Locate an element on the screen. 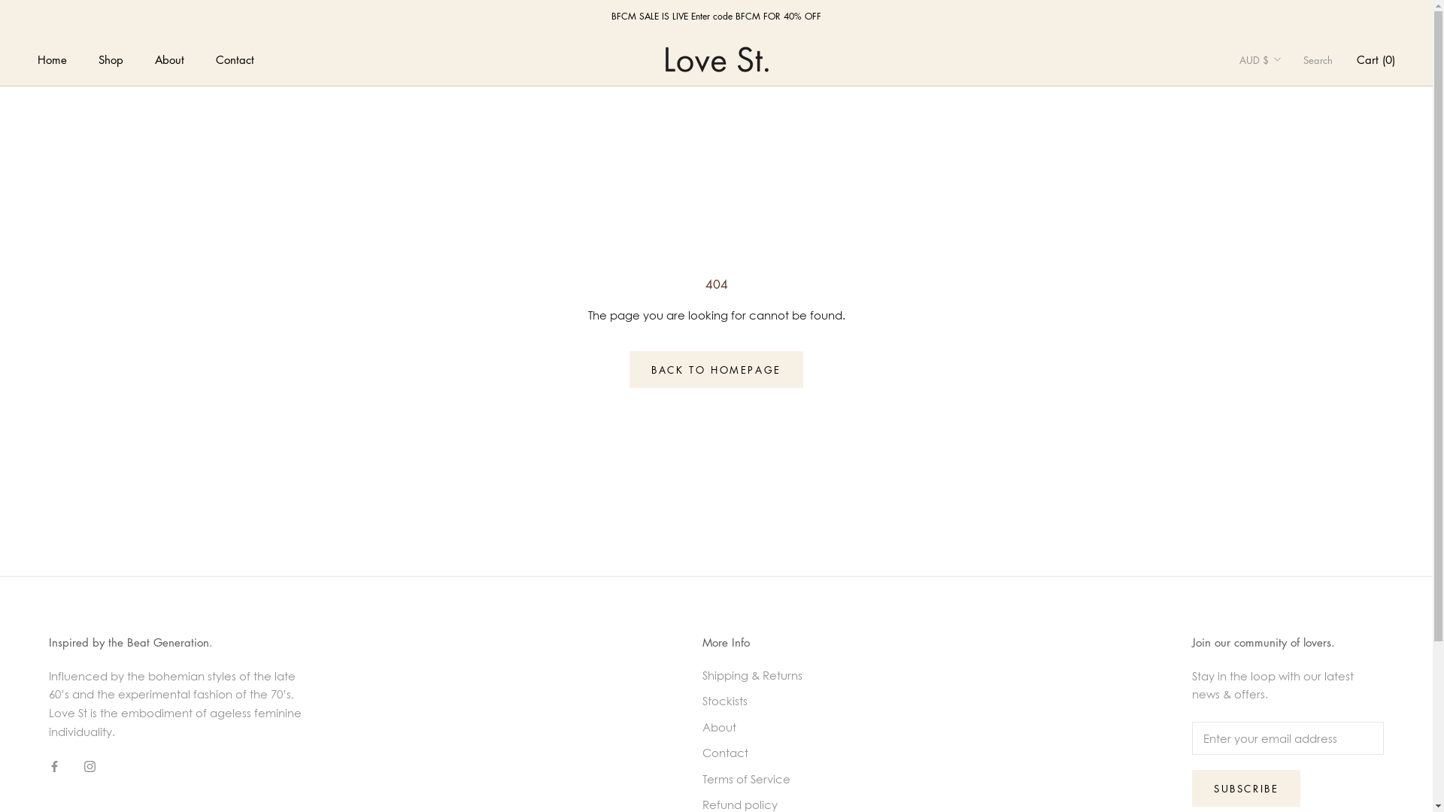 The height and width of the screenshot is (812, 1444). AUD $ is located at coordinates (1260, 60).